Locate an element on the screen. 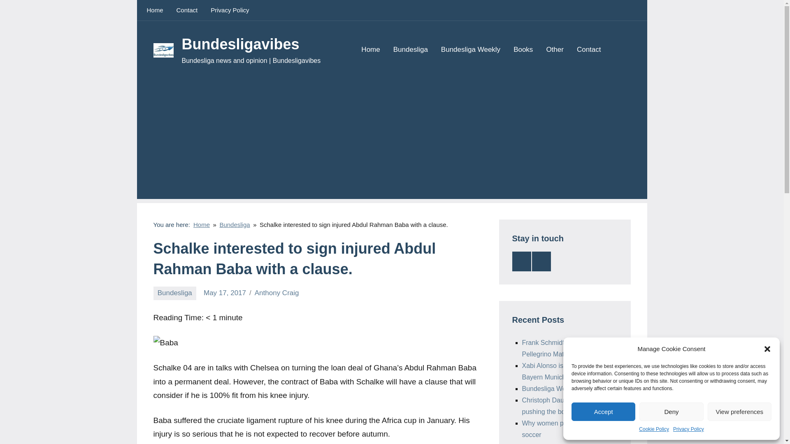 This screenshot has width=790, height=444. Cookie Policy is located at coordinates (654, 429).